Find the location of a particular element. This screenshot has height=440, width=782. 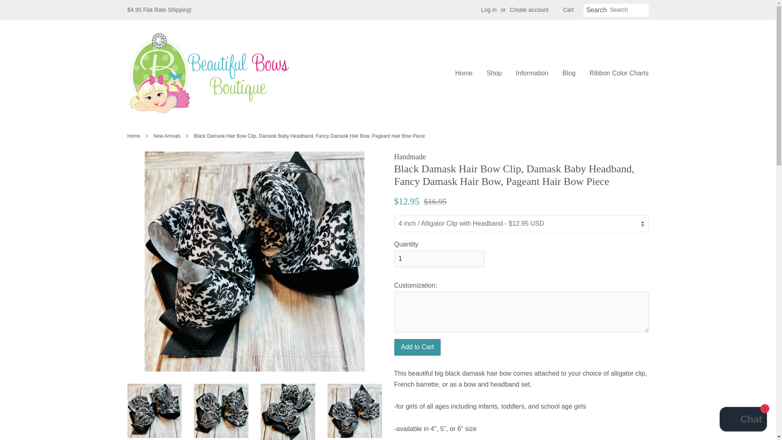

Log in is located at coordinates (489, 10).